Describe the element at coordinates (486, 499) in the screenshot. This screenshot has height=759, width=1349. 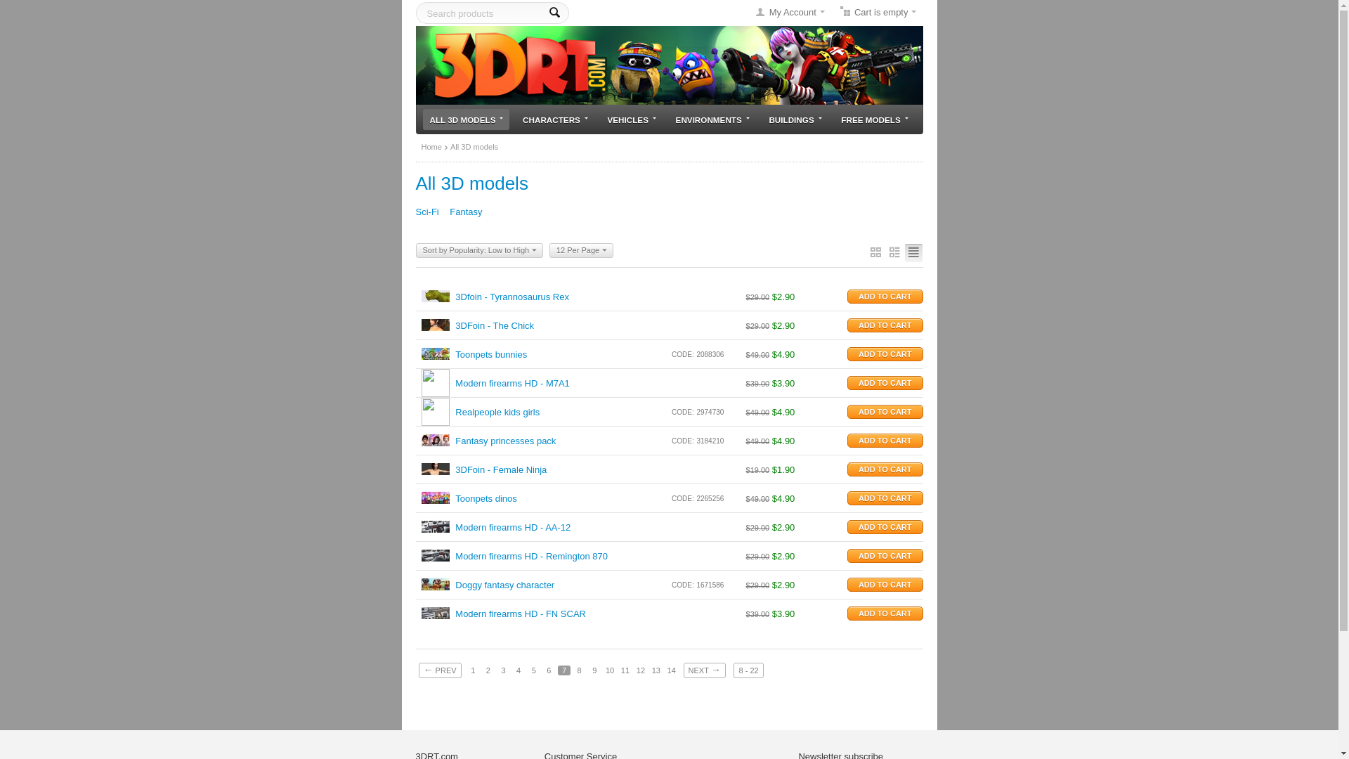
I see `Toonpets dinos` at that location.